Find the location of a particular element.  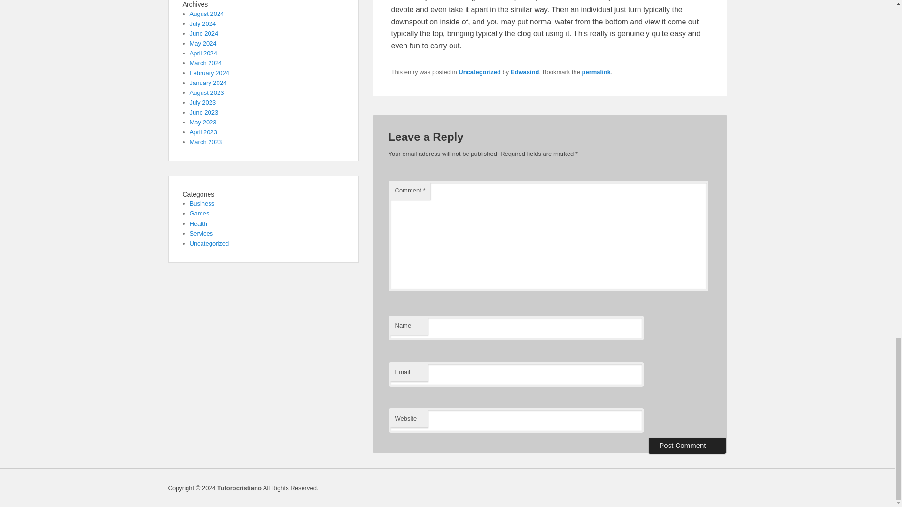

Edwasind is located at coordinates (525, 71).